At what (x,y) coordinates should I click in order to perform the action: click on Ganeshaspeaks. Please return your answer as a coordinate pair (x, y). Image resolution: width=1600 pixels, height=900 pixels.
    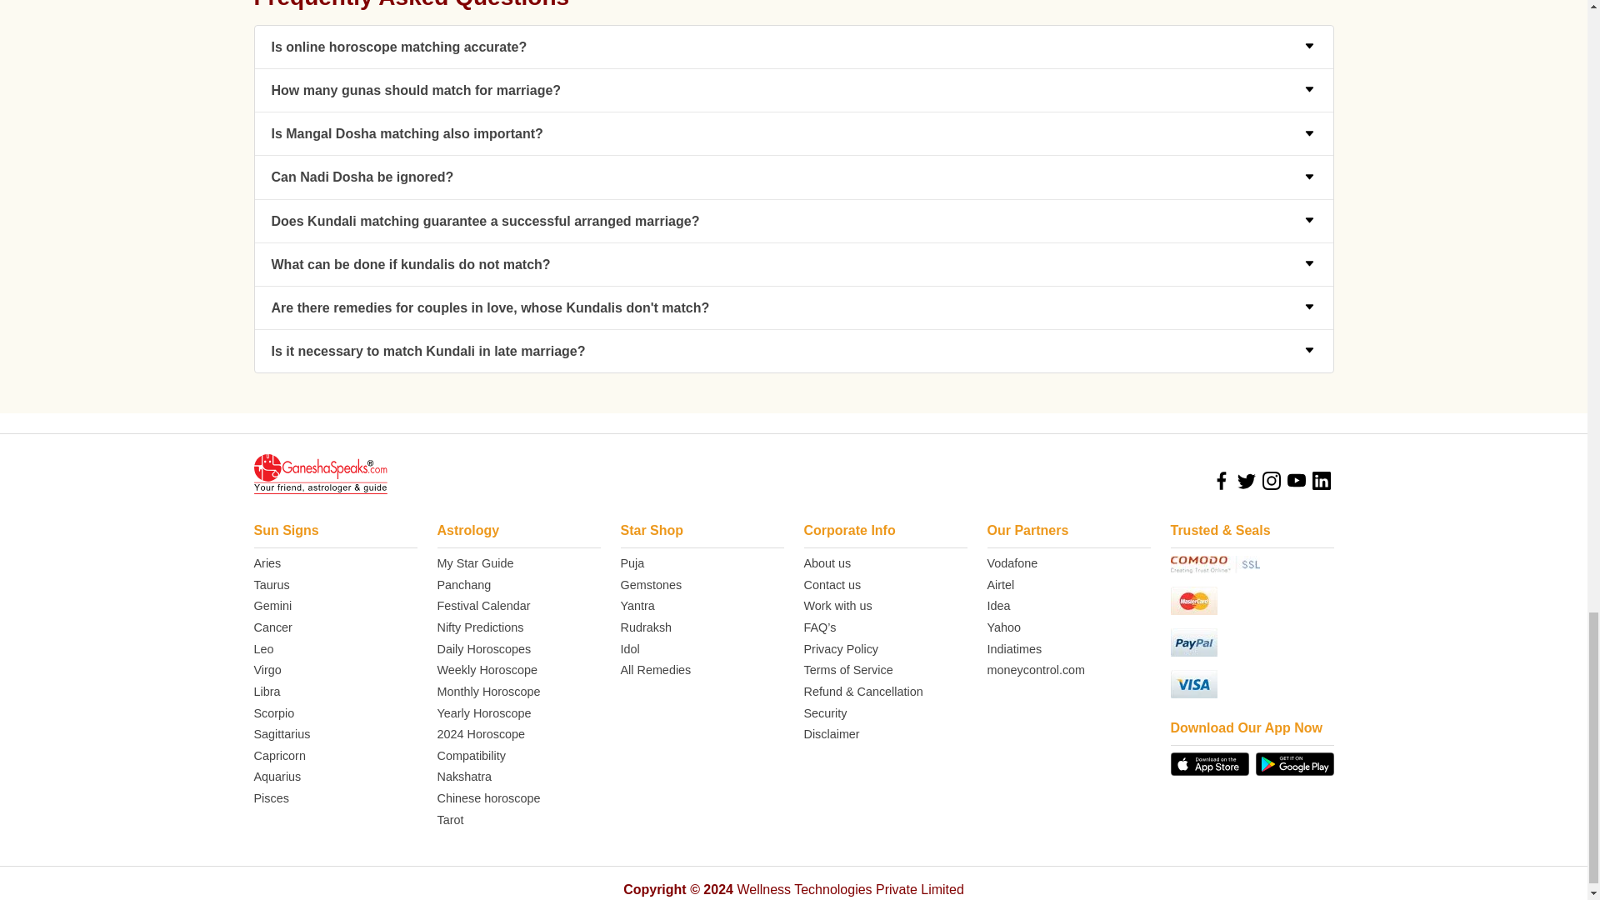
    Looking at the image, I should click on (320, 473).